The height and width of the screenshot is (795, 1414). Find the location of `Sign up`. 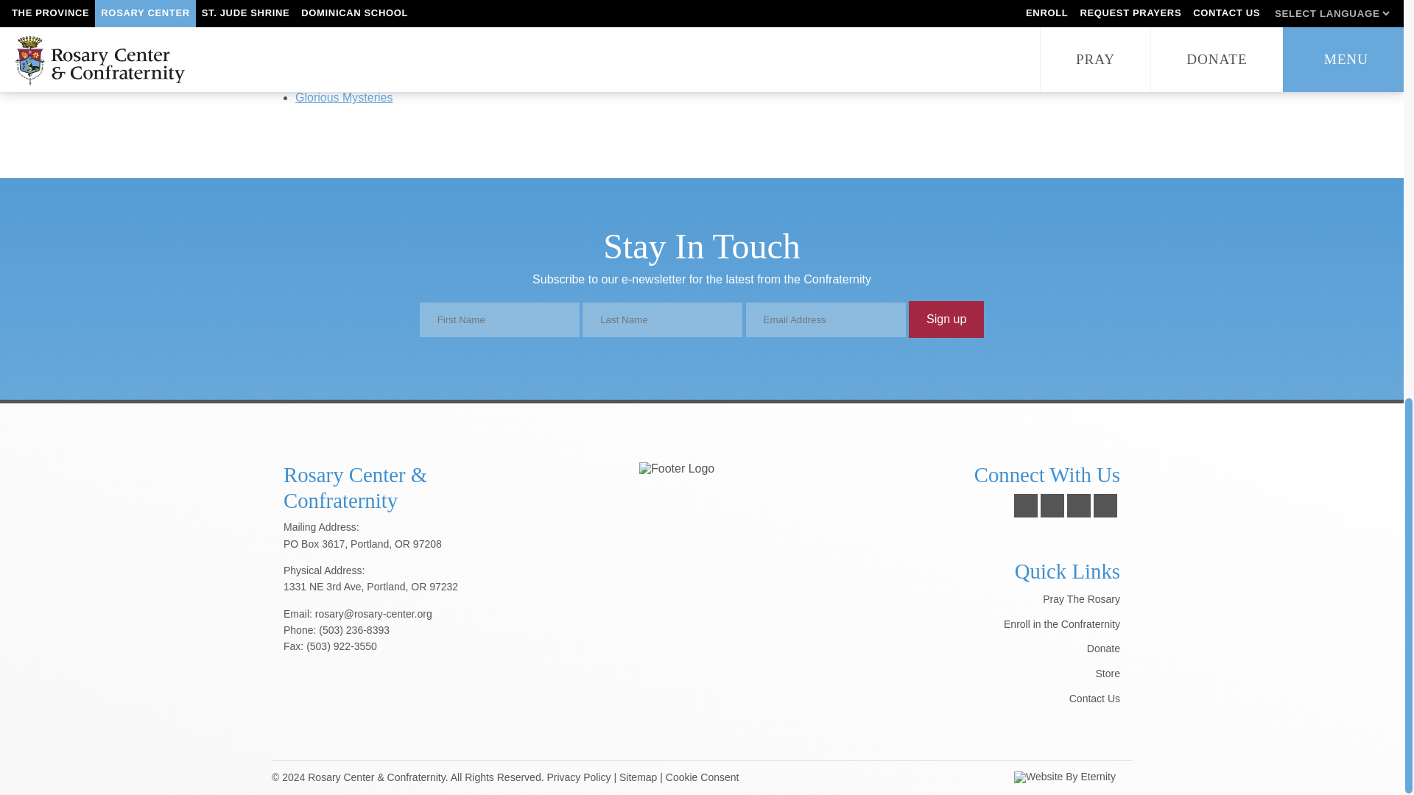

Sign up is located at coordinates (946, 319).